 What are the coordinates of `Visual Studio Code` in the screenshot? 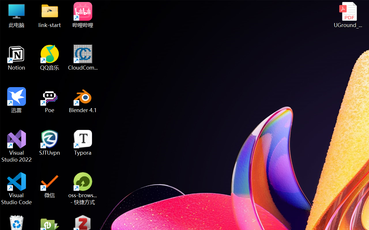 It's located at (17, 189).